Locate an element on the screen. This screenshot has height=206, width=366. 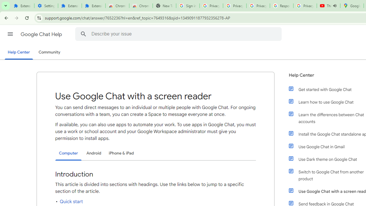
Extensions is located at coordinates (22, 6).